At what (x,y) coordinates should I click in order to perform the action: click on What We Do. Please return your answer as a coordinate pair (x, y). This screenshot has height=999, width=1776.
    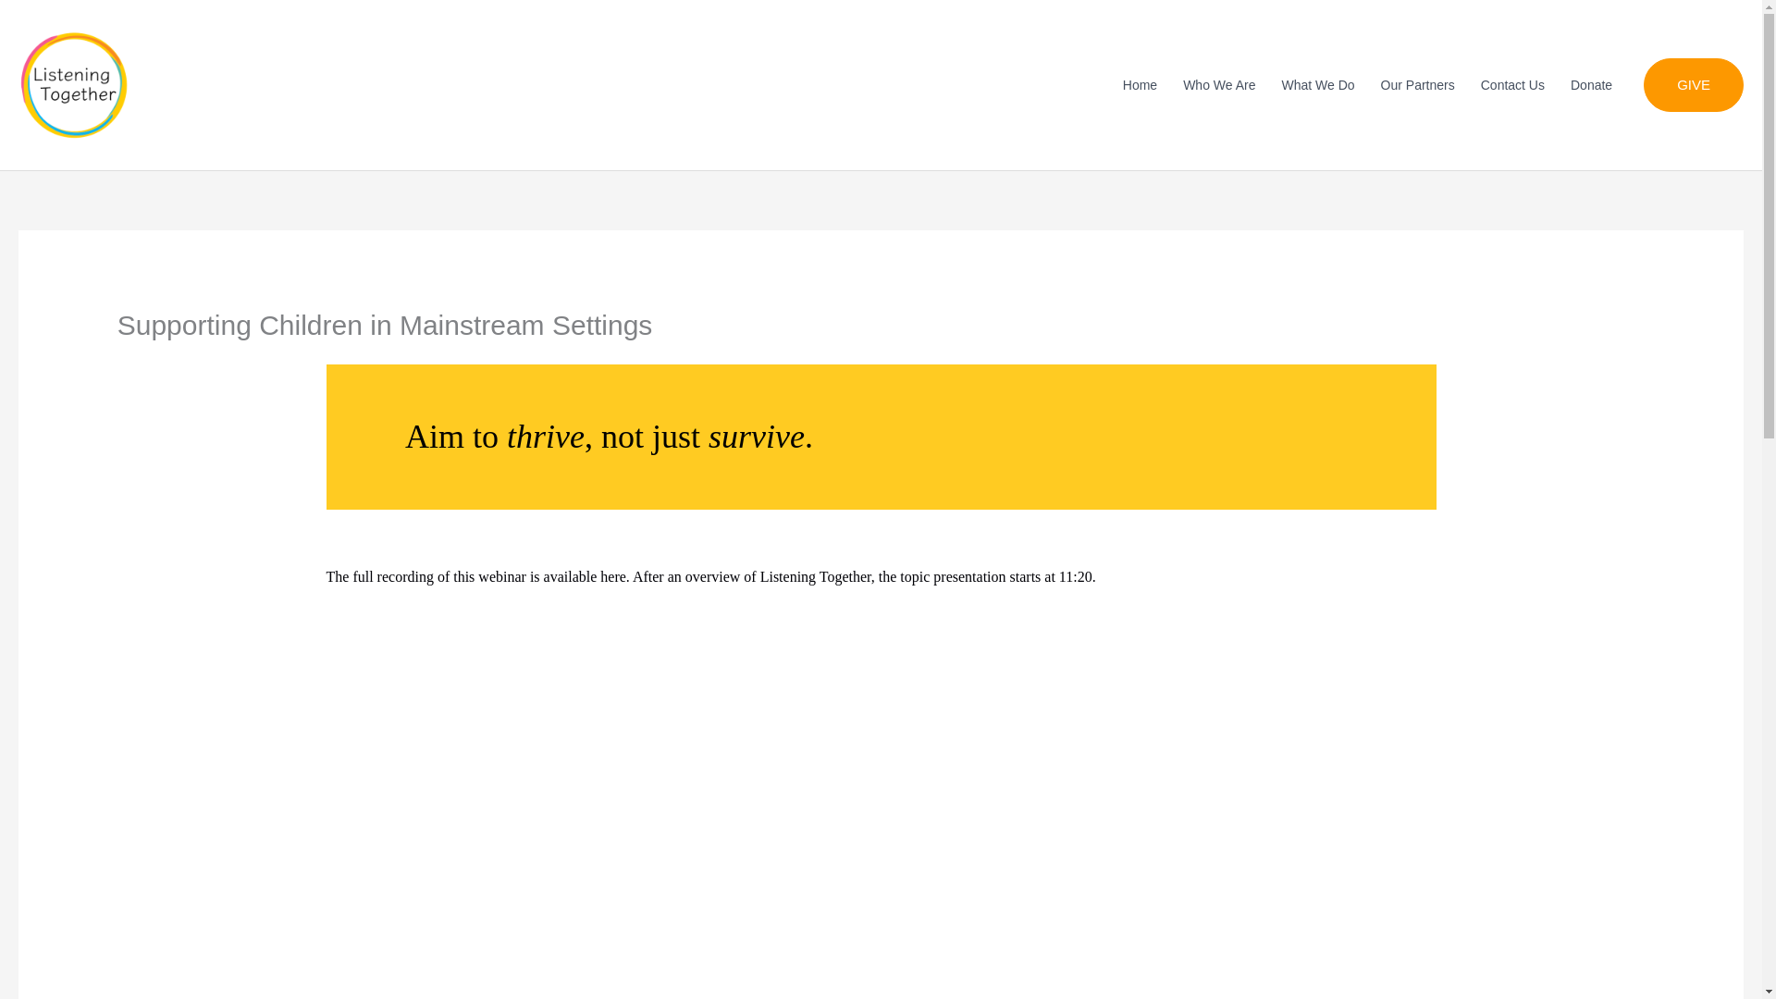
    Looking at the image, I should click on (1317, 85).